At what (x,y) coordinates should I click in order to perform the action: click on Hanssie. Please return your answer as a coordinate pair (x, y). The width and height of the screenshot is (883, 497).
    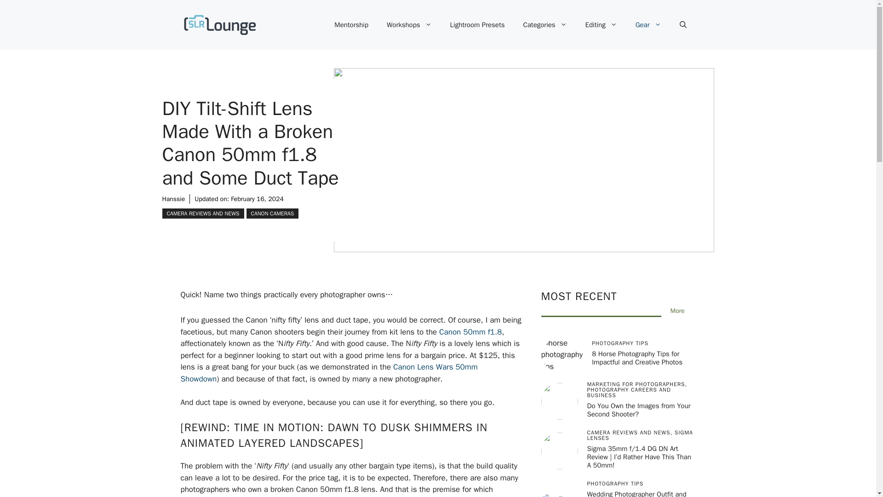
    Looking at the image, I should click on (173, 199).